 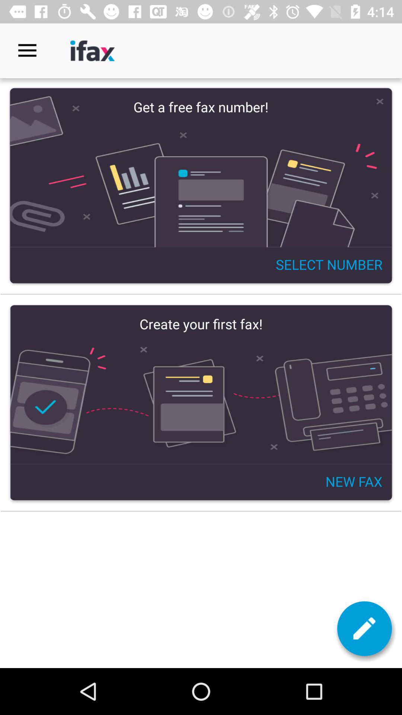 I want to click on create your first fax, so click(x=201, y=403).